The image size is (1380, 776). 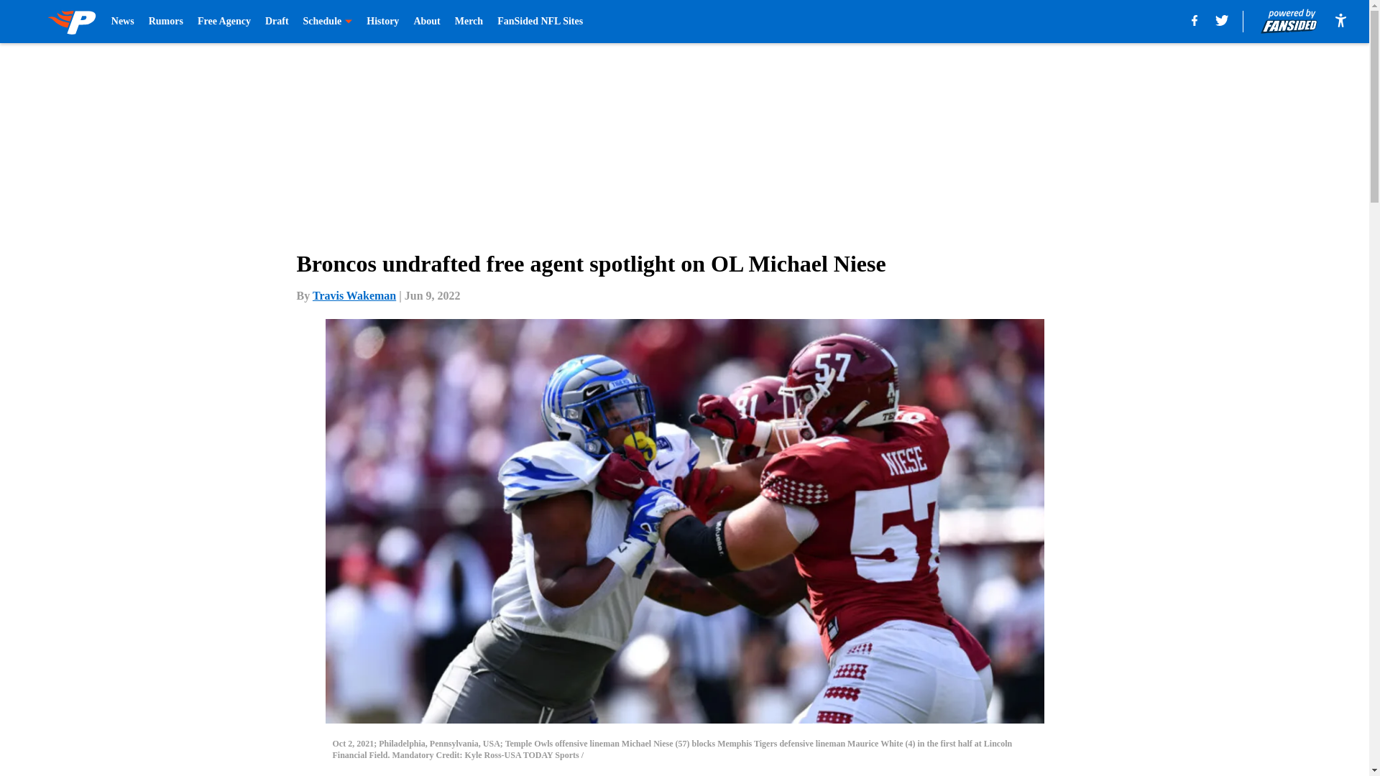 I want to click on News, so click(x=122, y=22).